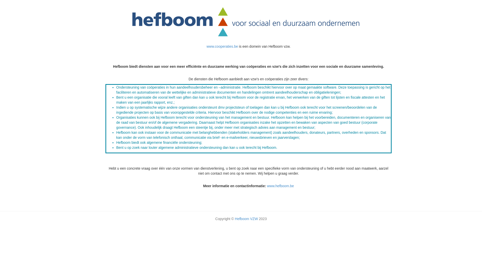  I want to click on www.cooperaties.be, so click(223, 46).